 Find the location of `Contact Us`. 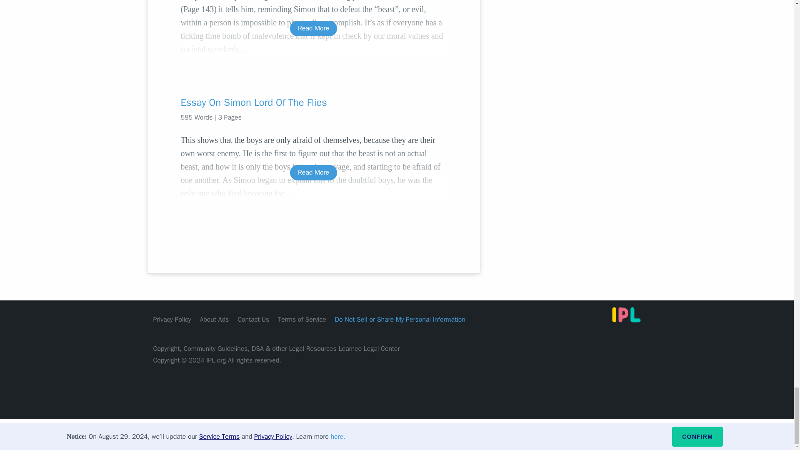

Contact Us is located at coordinates (253, 319).